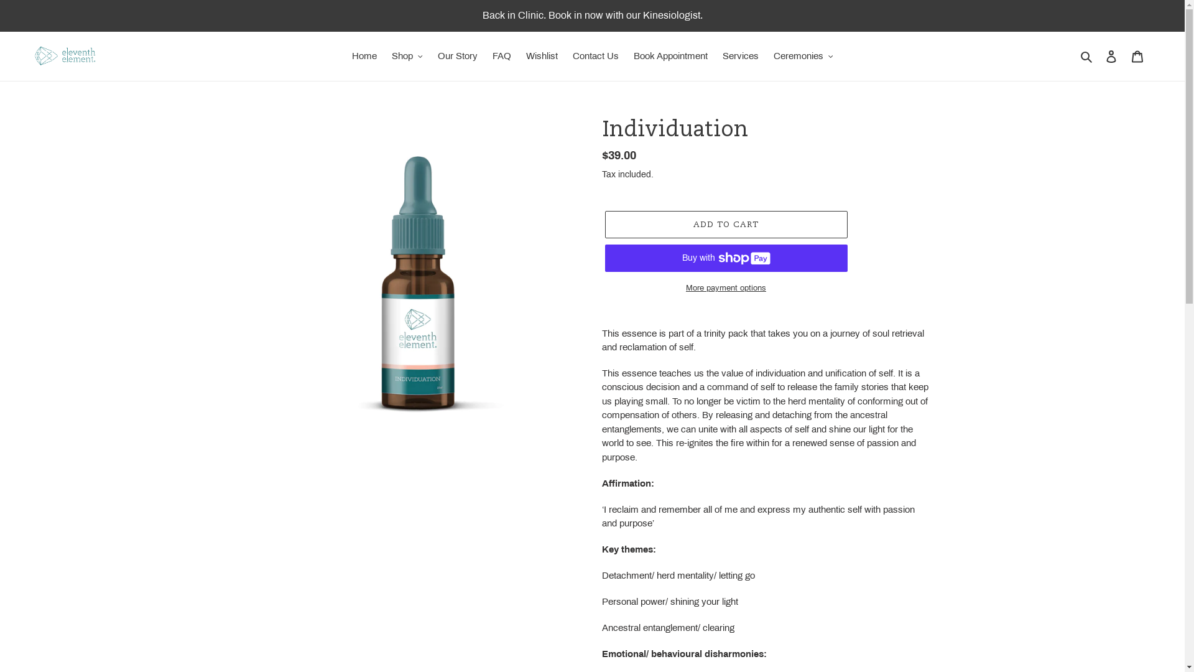 This screenshot has width=1194, height=672. What do you see at coordinates (407, 56) in the screenshot?
I see `Shop` at bounding box center [407, 56].